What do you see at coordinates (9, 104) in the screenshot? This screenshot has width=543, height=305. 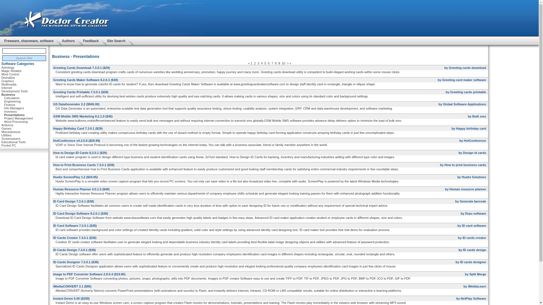 I see `Finance` at bounding box center [9, 104].